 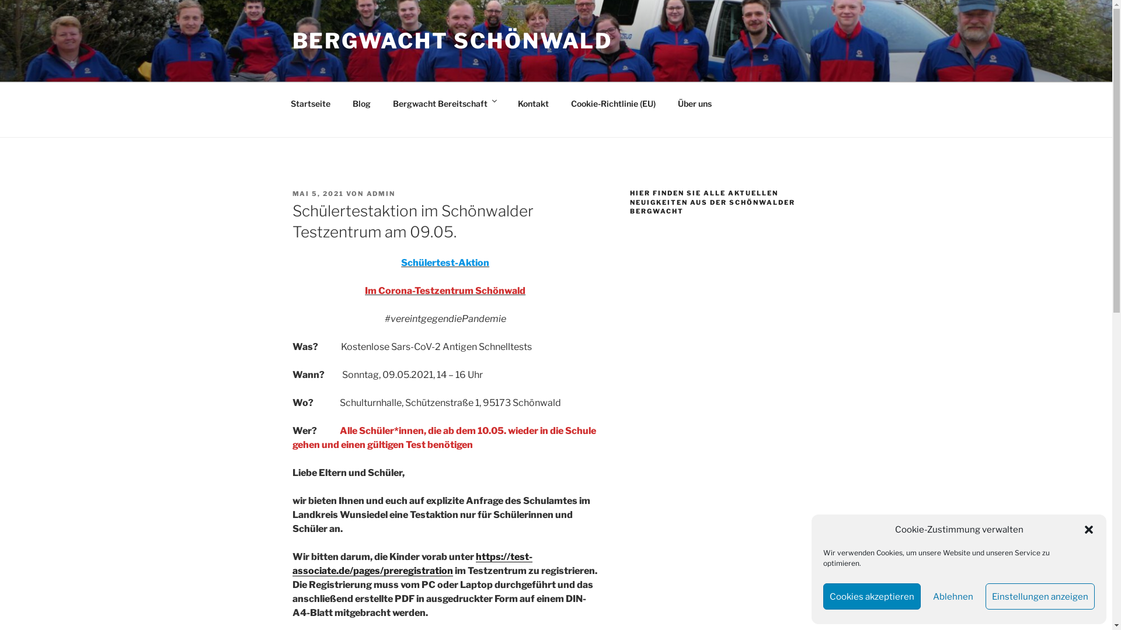 What do you see at coordinates (534, 103) in the screenshot?
I see `Kontakt` at bounding box center [534, 103].